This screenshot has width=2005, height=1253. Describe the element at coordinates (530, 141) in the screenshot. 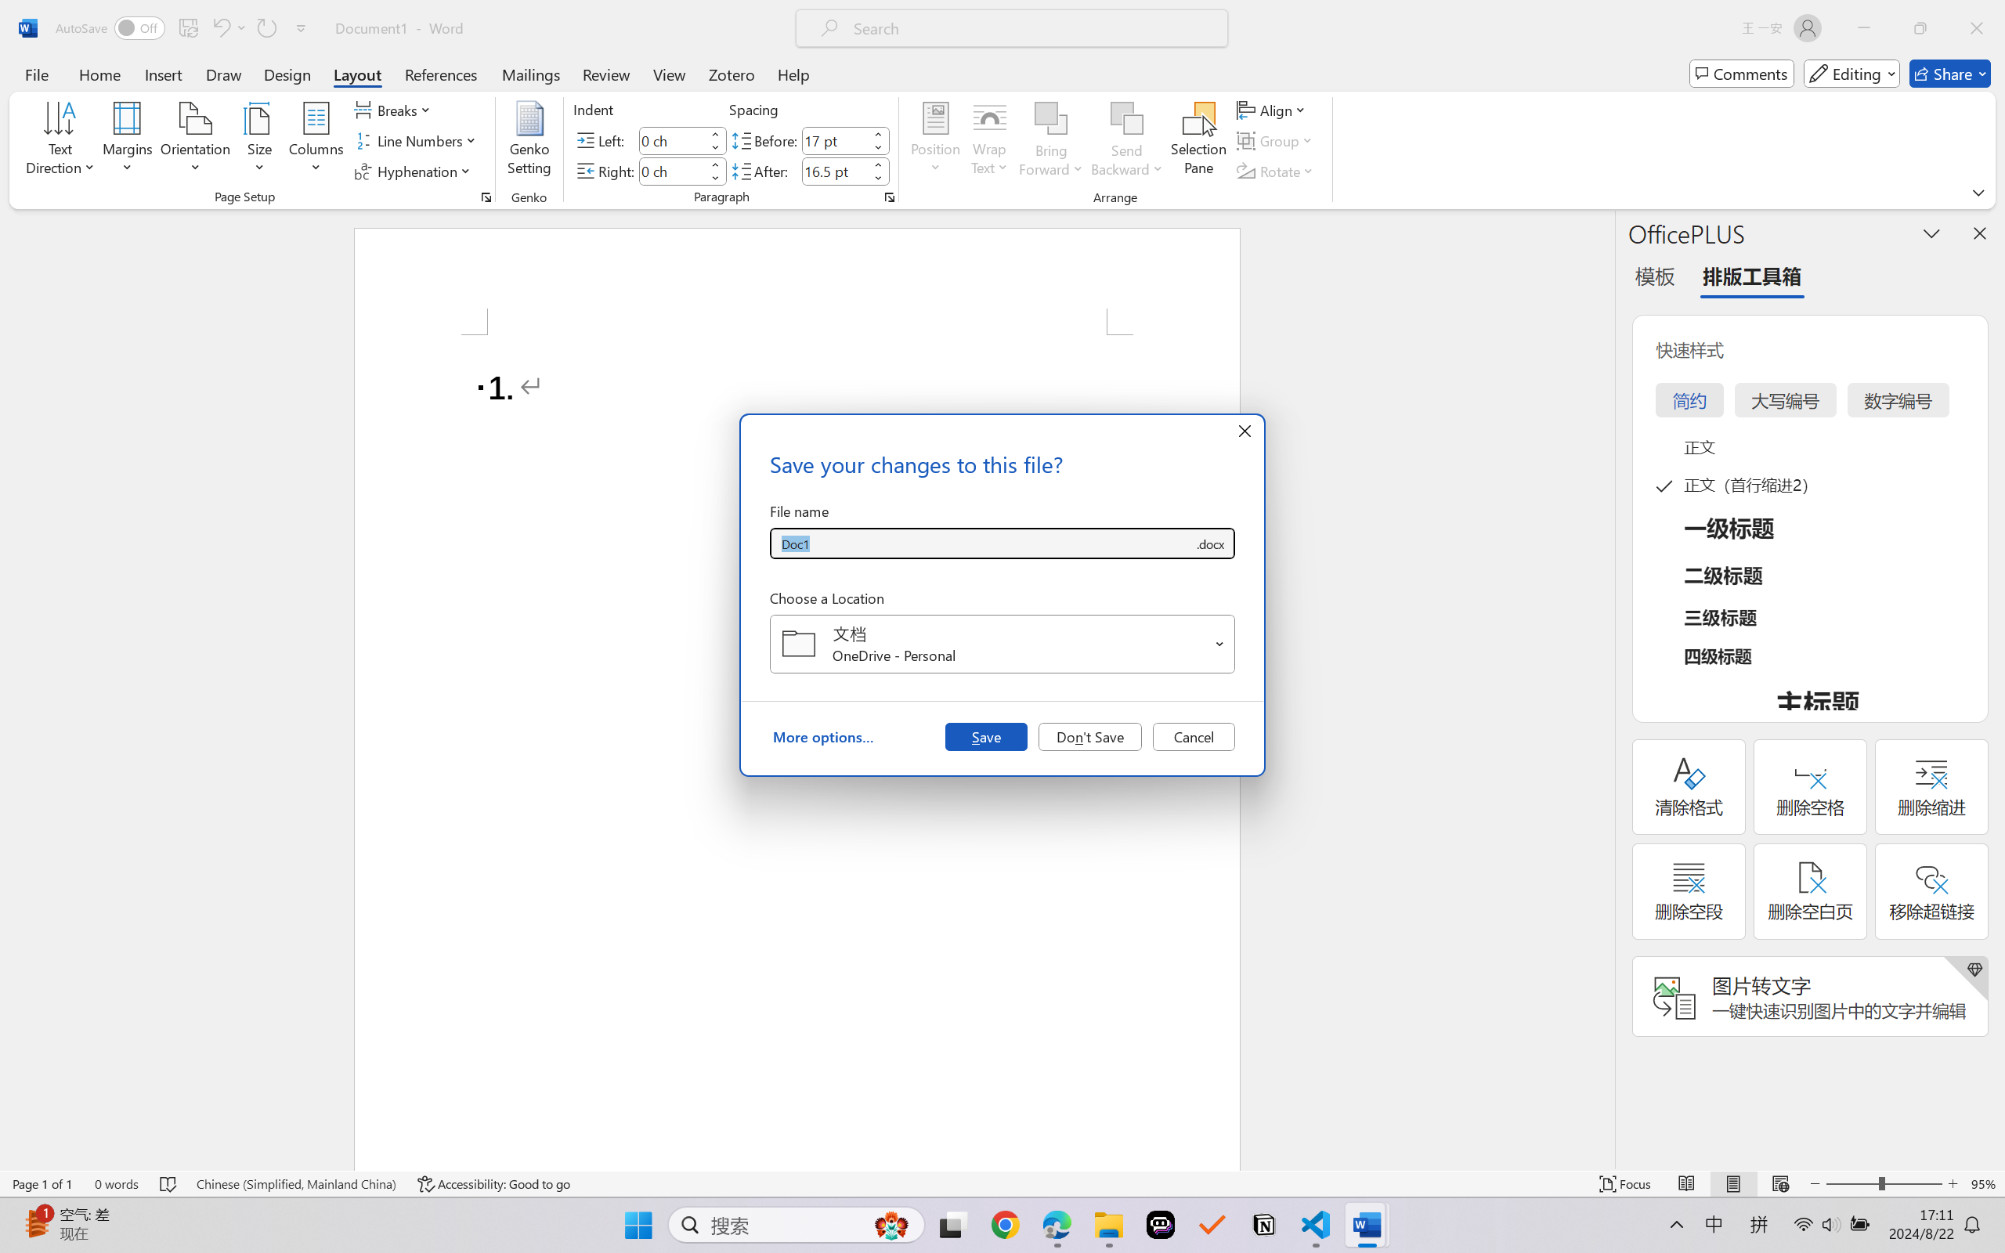

I see `Genko Setting...` at that location.